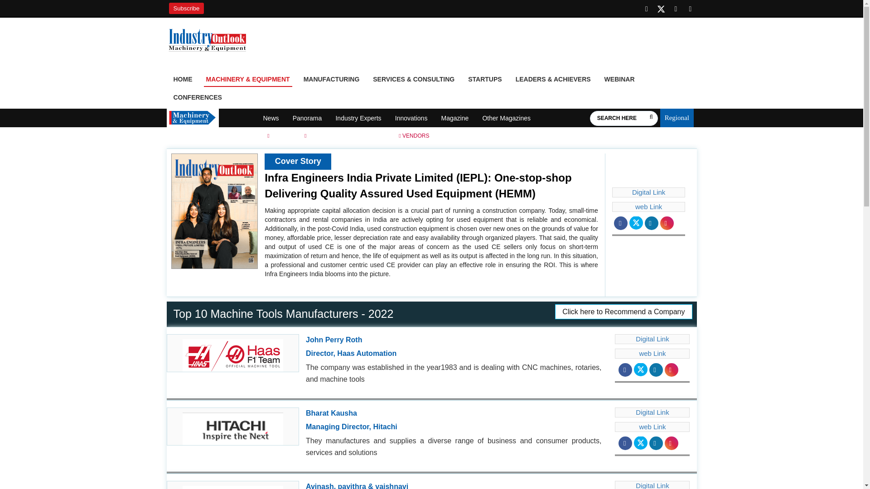  What do you see at coordinates (471, 43) in the screenshot?
I see `3rd party ad content` at bounding box center [471, 43].